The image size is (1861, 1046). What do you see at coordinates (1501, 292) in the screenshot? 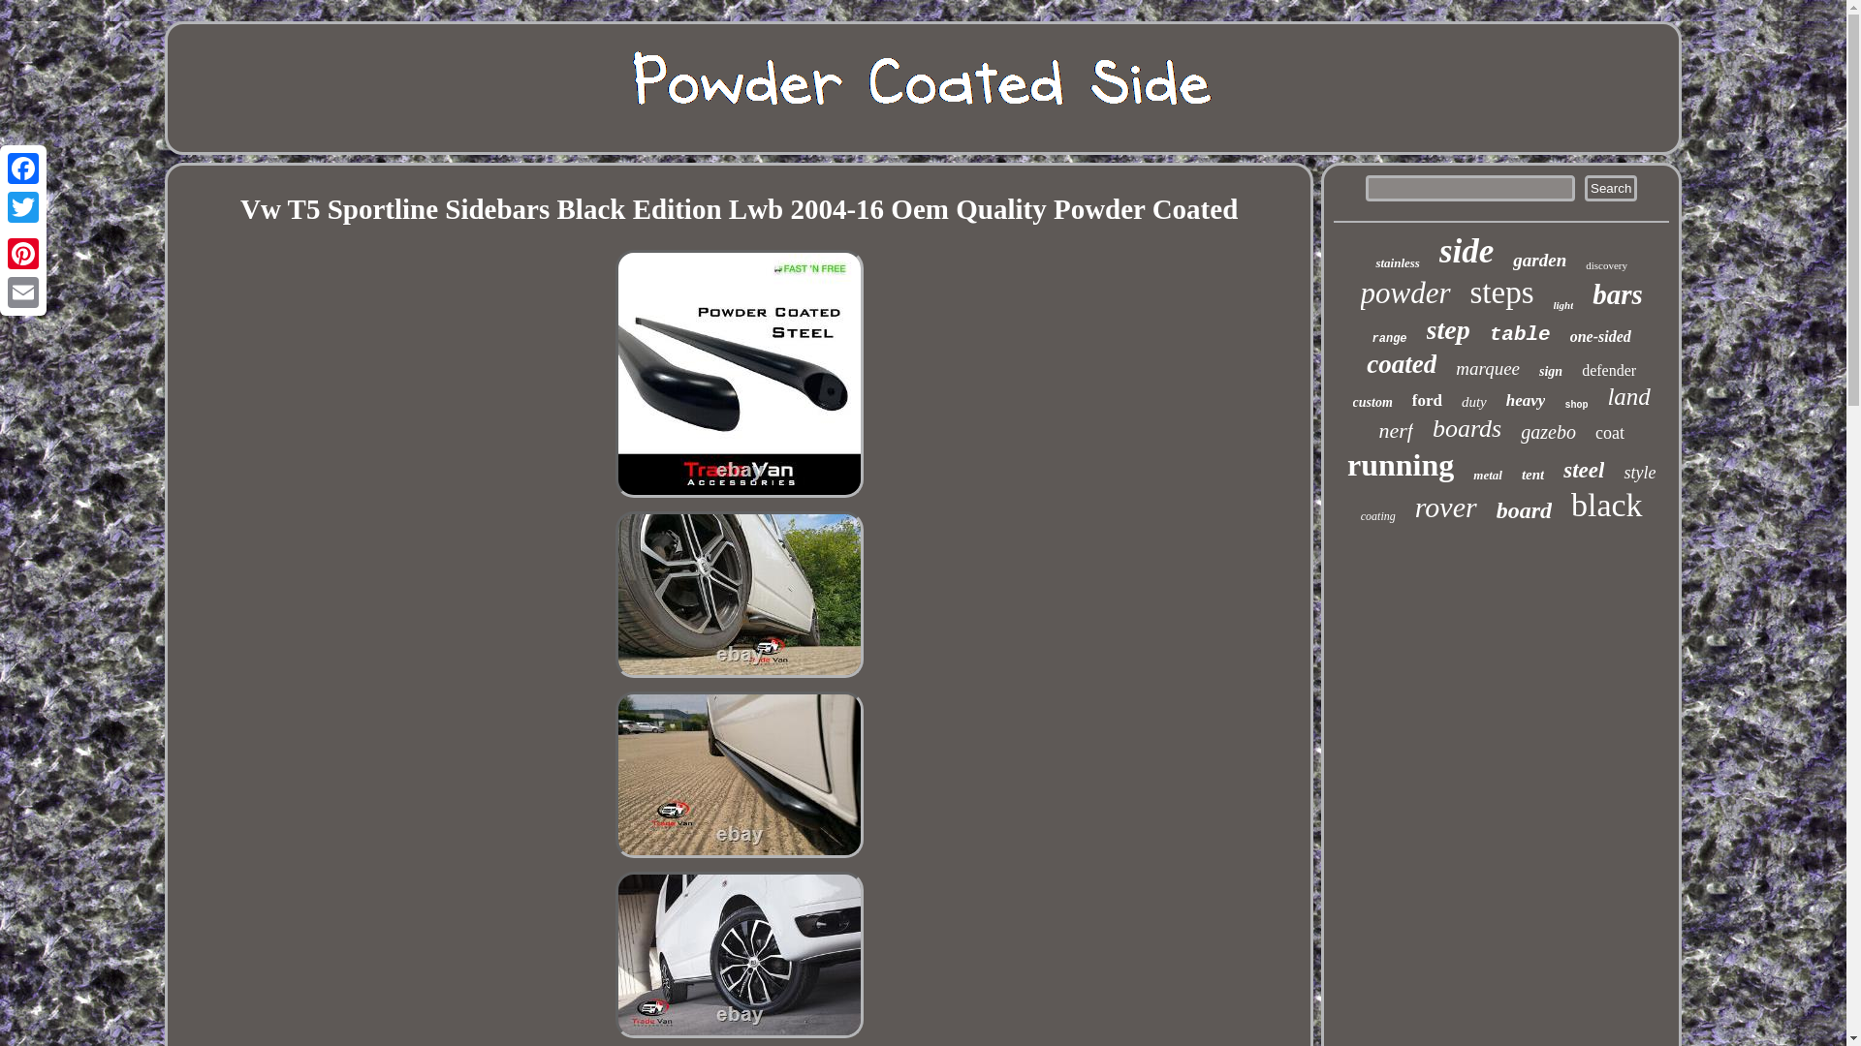
I see `steps` at bounding box center [1501, 292].